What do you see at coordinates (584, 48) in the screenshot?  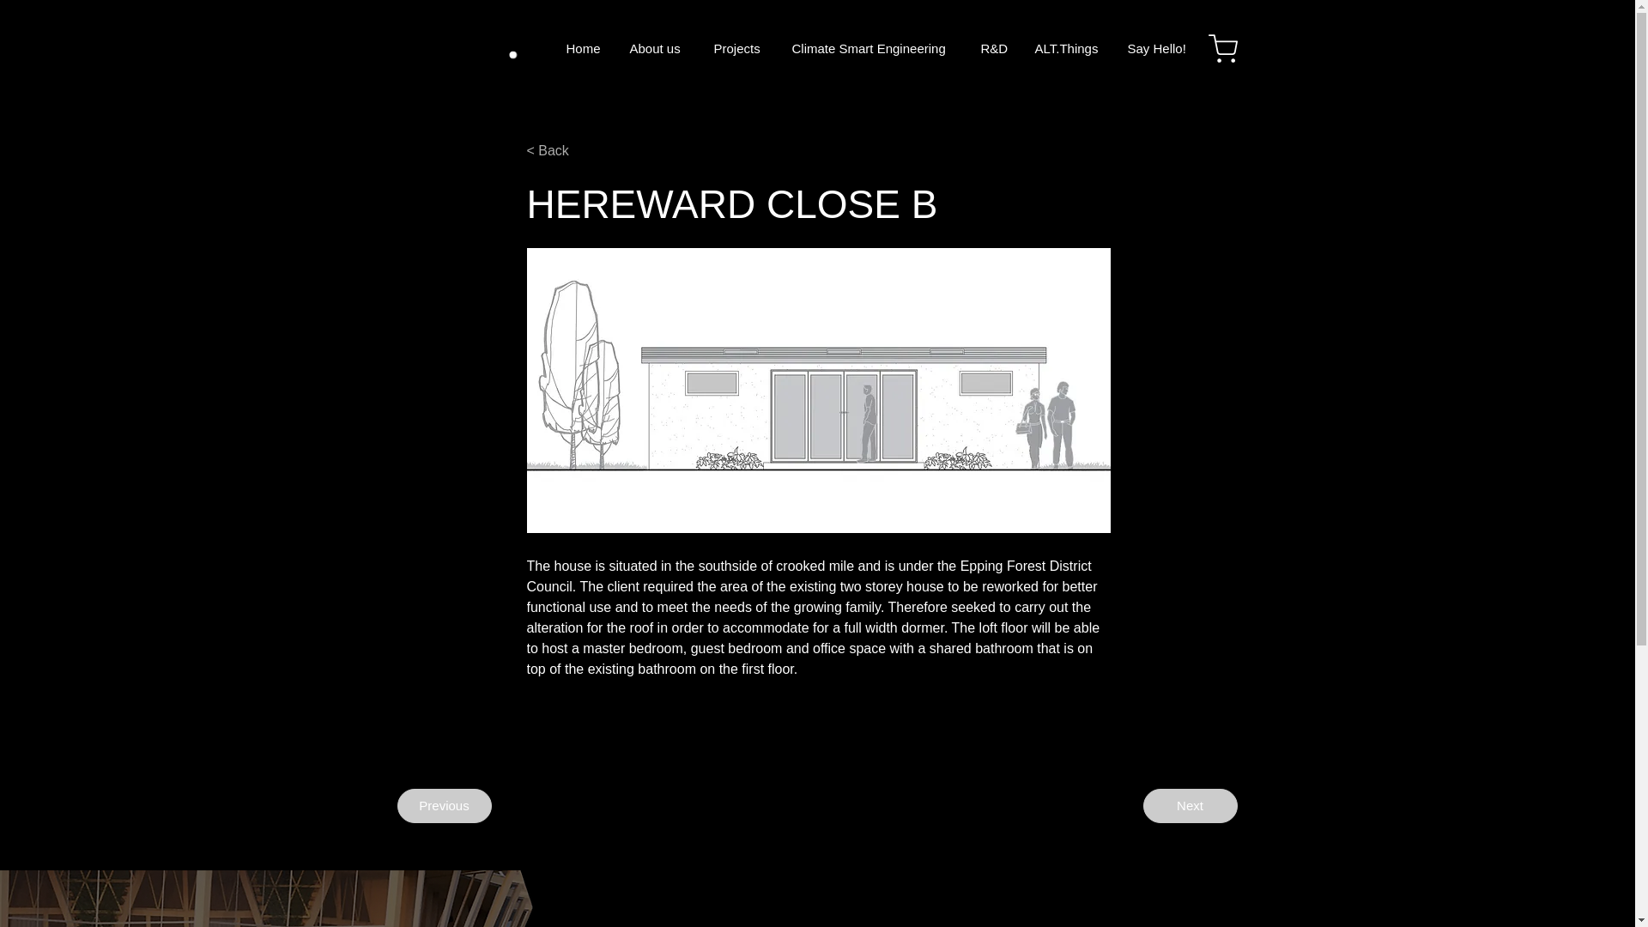 I see `Home` at bounding box center [584, 48].